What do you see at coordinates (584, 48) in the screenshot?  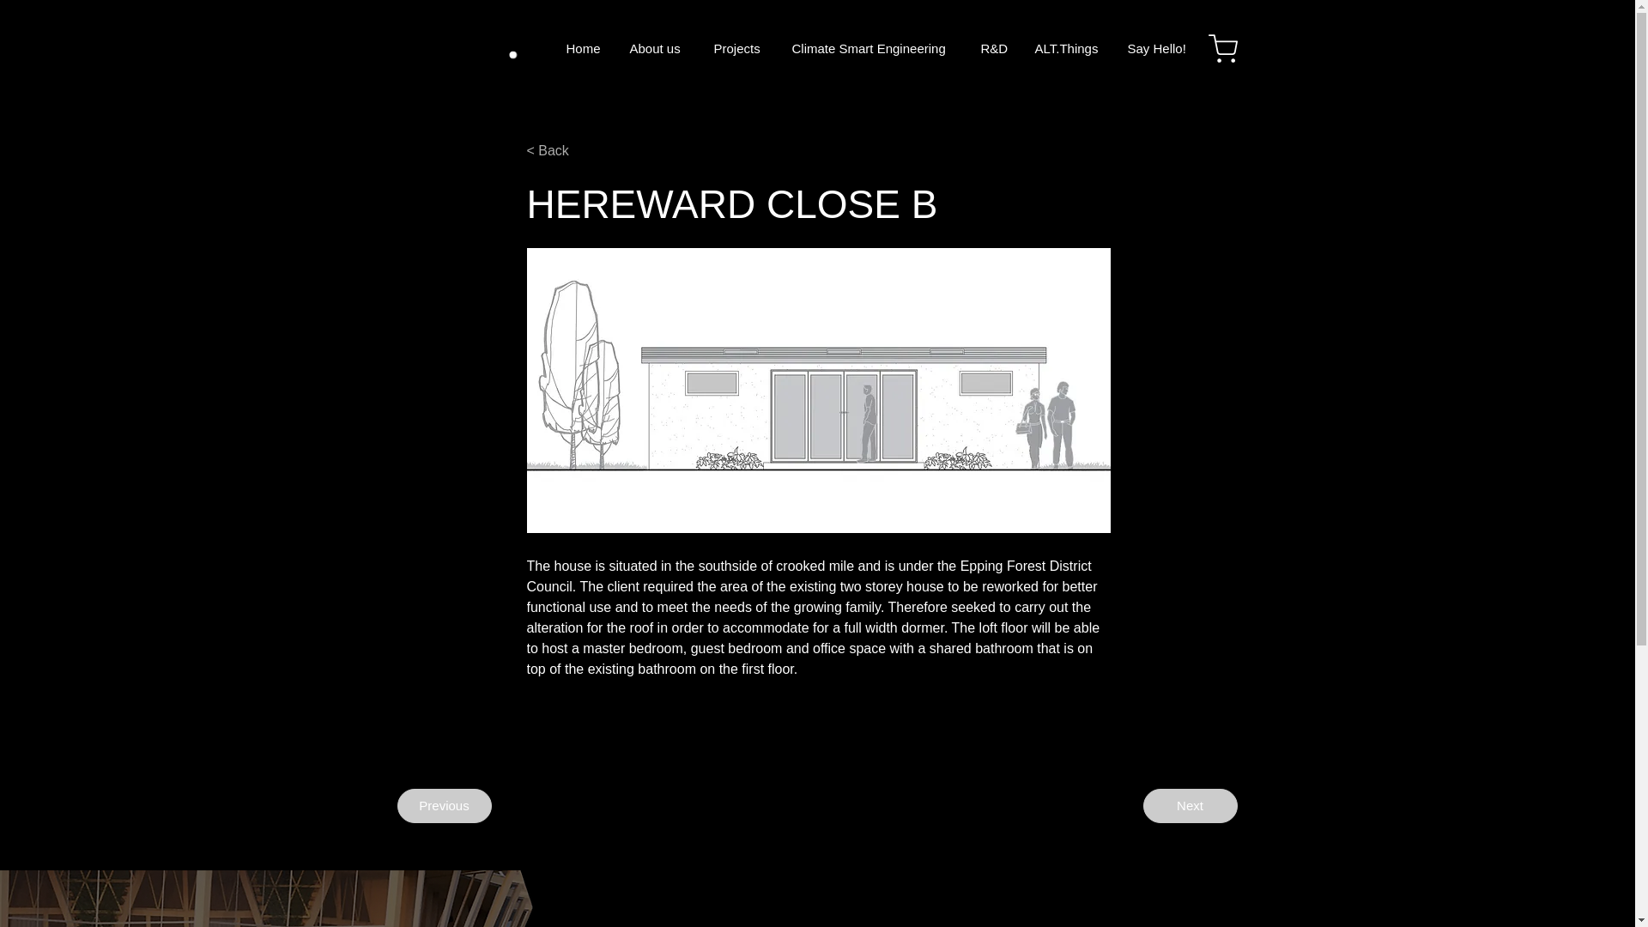 I see `Home` at bounding box center [584, 48].